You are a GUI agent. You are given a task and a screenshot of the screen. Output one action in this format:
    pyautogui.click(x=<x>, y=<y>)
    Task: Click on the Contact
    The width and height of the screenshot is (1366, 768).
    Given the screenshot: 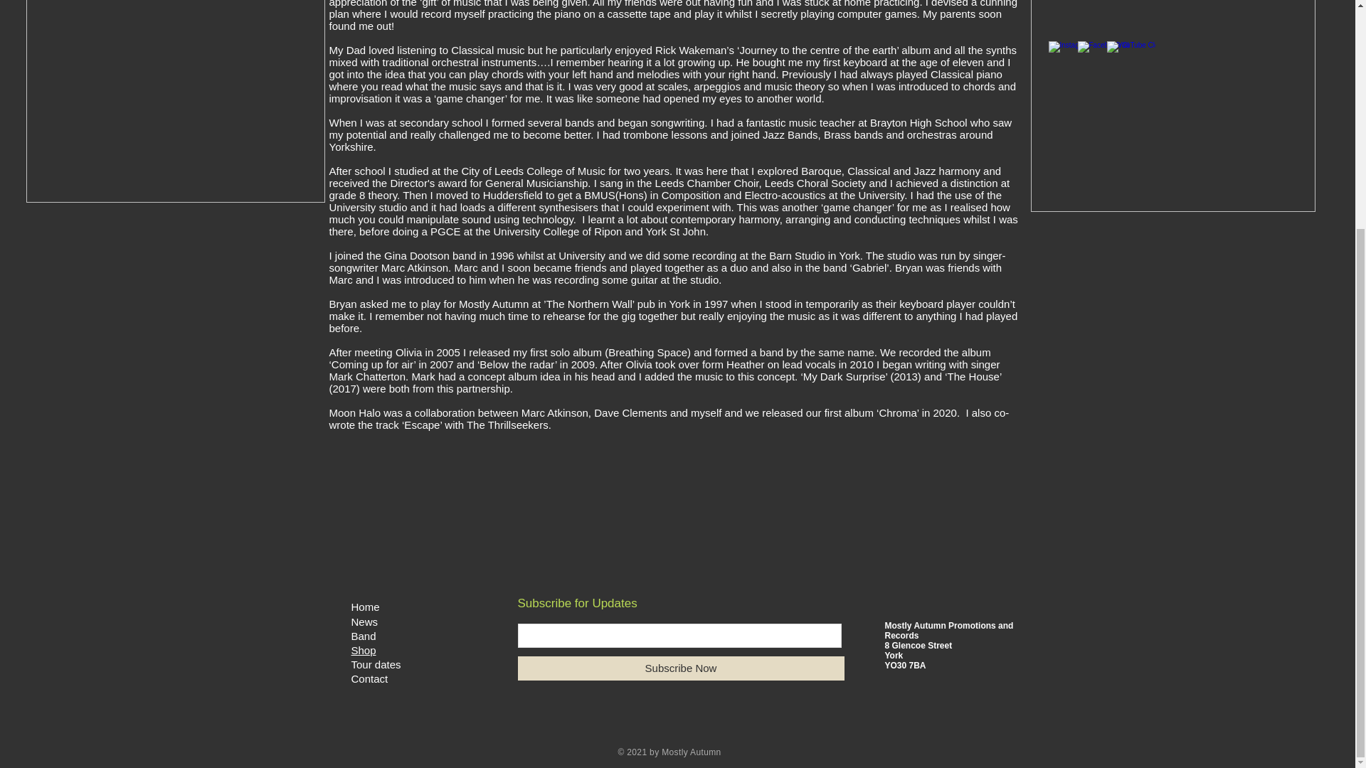 What is the action you would take?
    pyautogui.click(x=369, y=678)
    